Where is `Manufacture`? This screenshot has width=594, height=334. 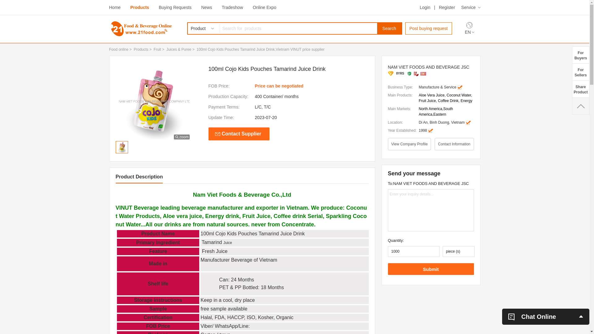 Manufacture is located at coordinates (416, 74).